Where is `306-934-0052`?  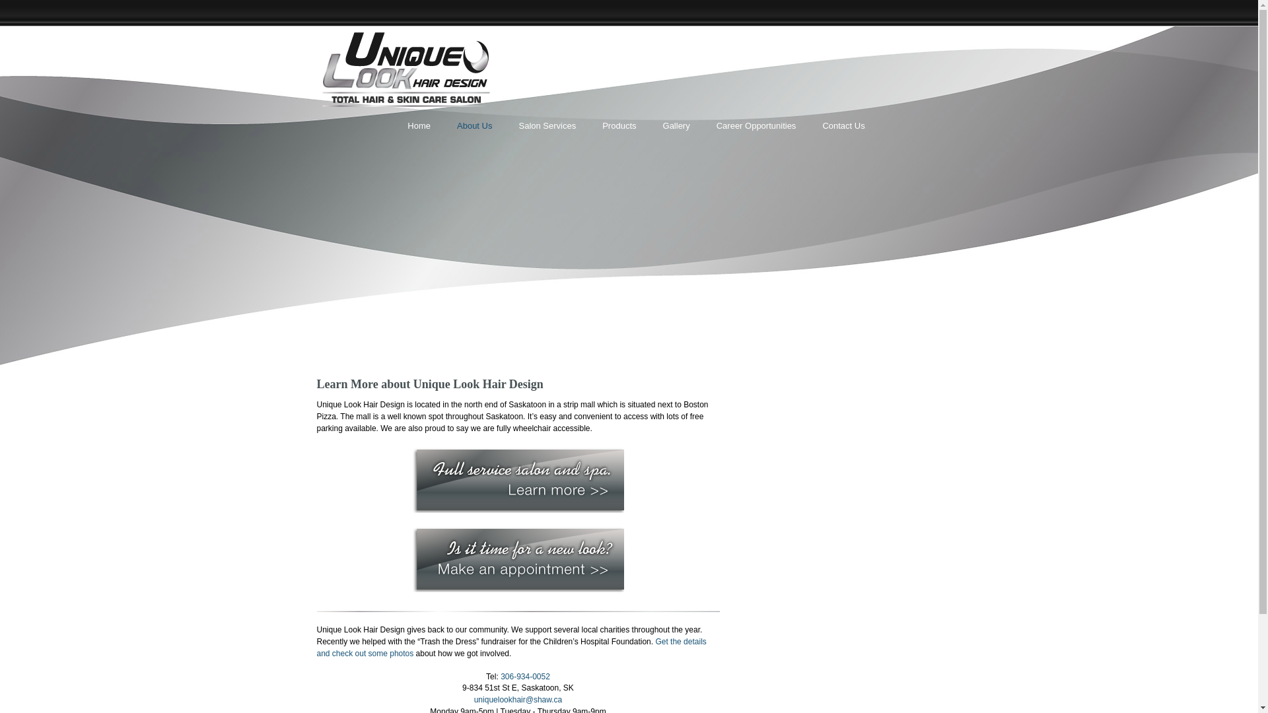
306-934-0052 is located at coordinates (526, 677).